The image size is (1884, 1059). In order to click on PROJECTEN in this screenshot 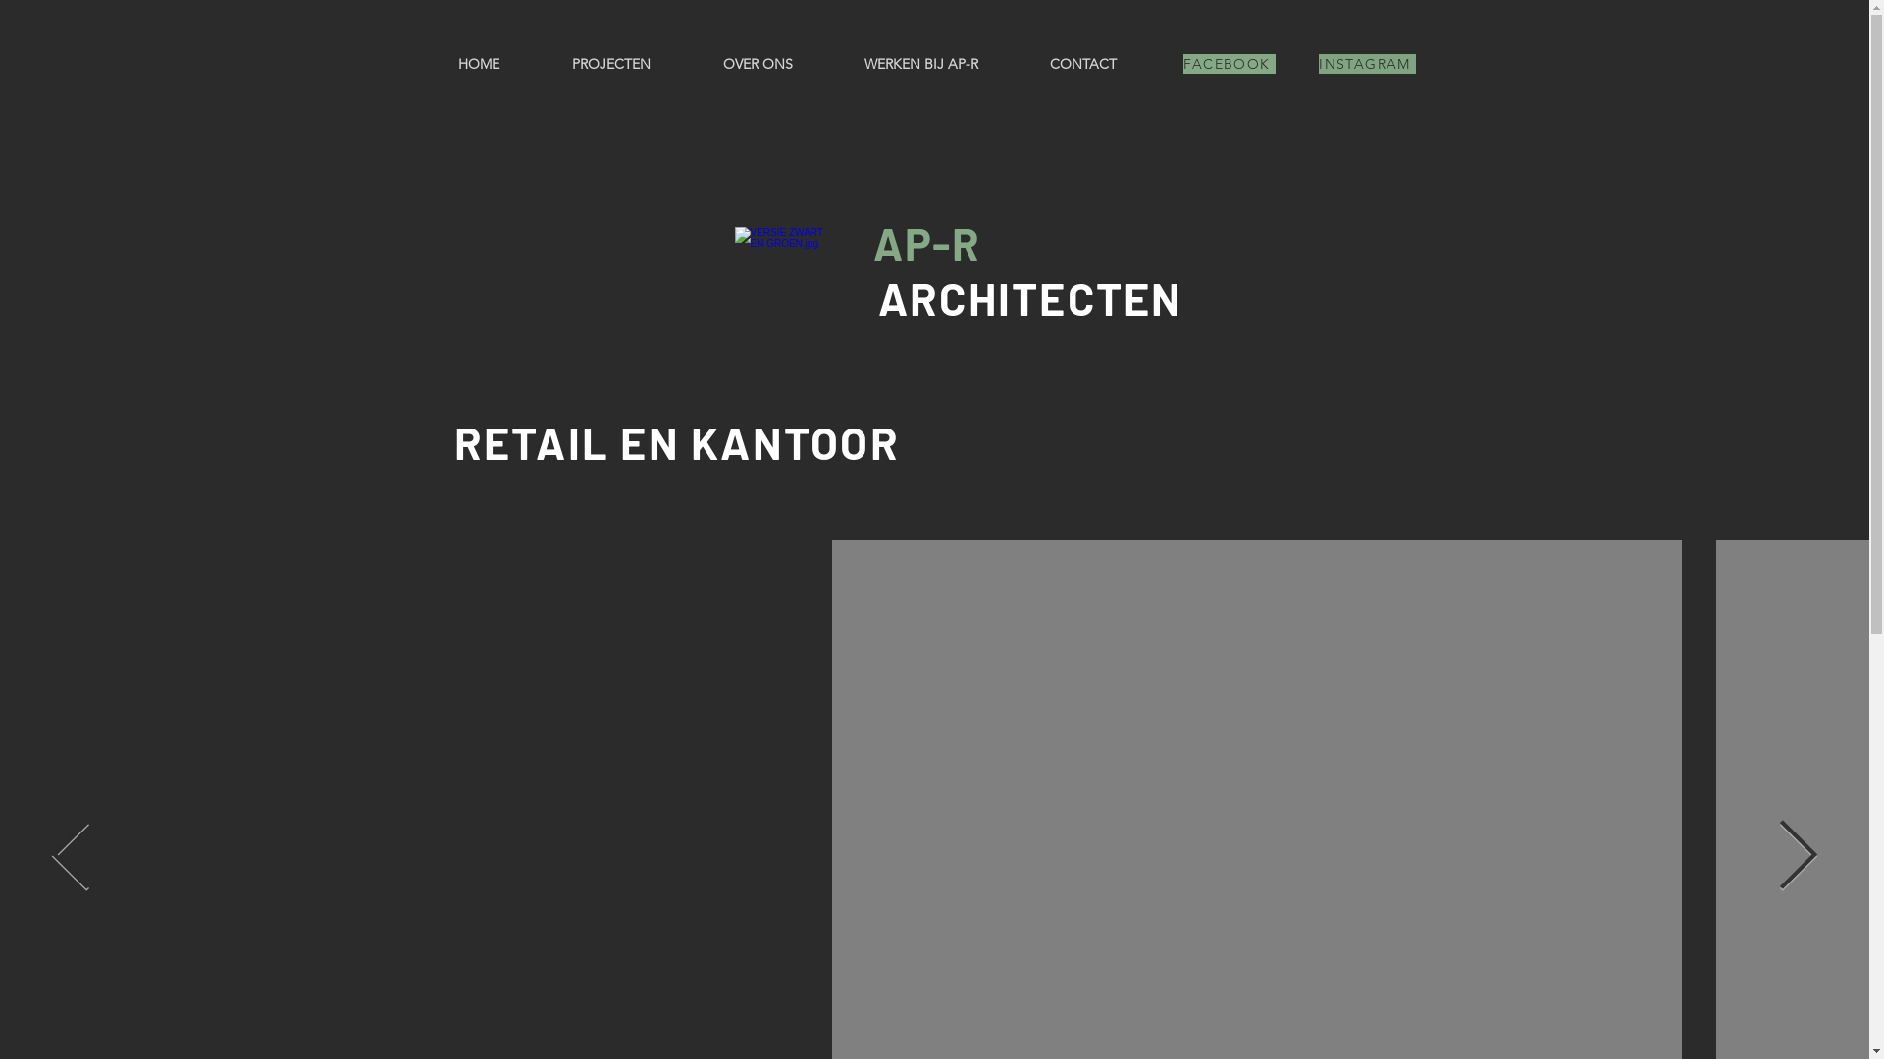, I will do `click(611, 64)`.